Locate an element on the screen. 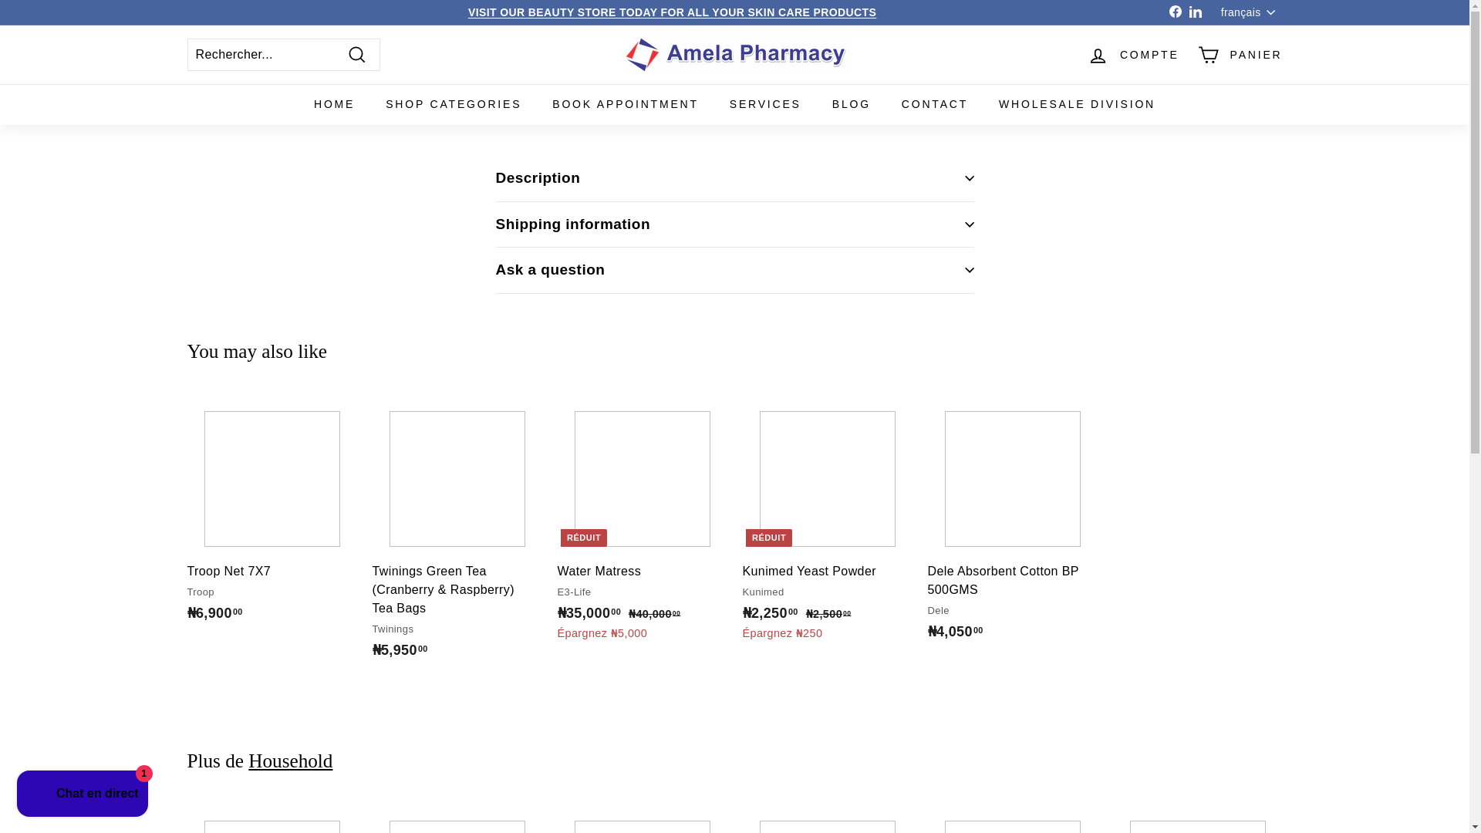 The image size is (1481, 833). COMPTE is located at coordinates (1133, 56).